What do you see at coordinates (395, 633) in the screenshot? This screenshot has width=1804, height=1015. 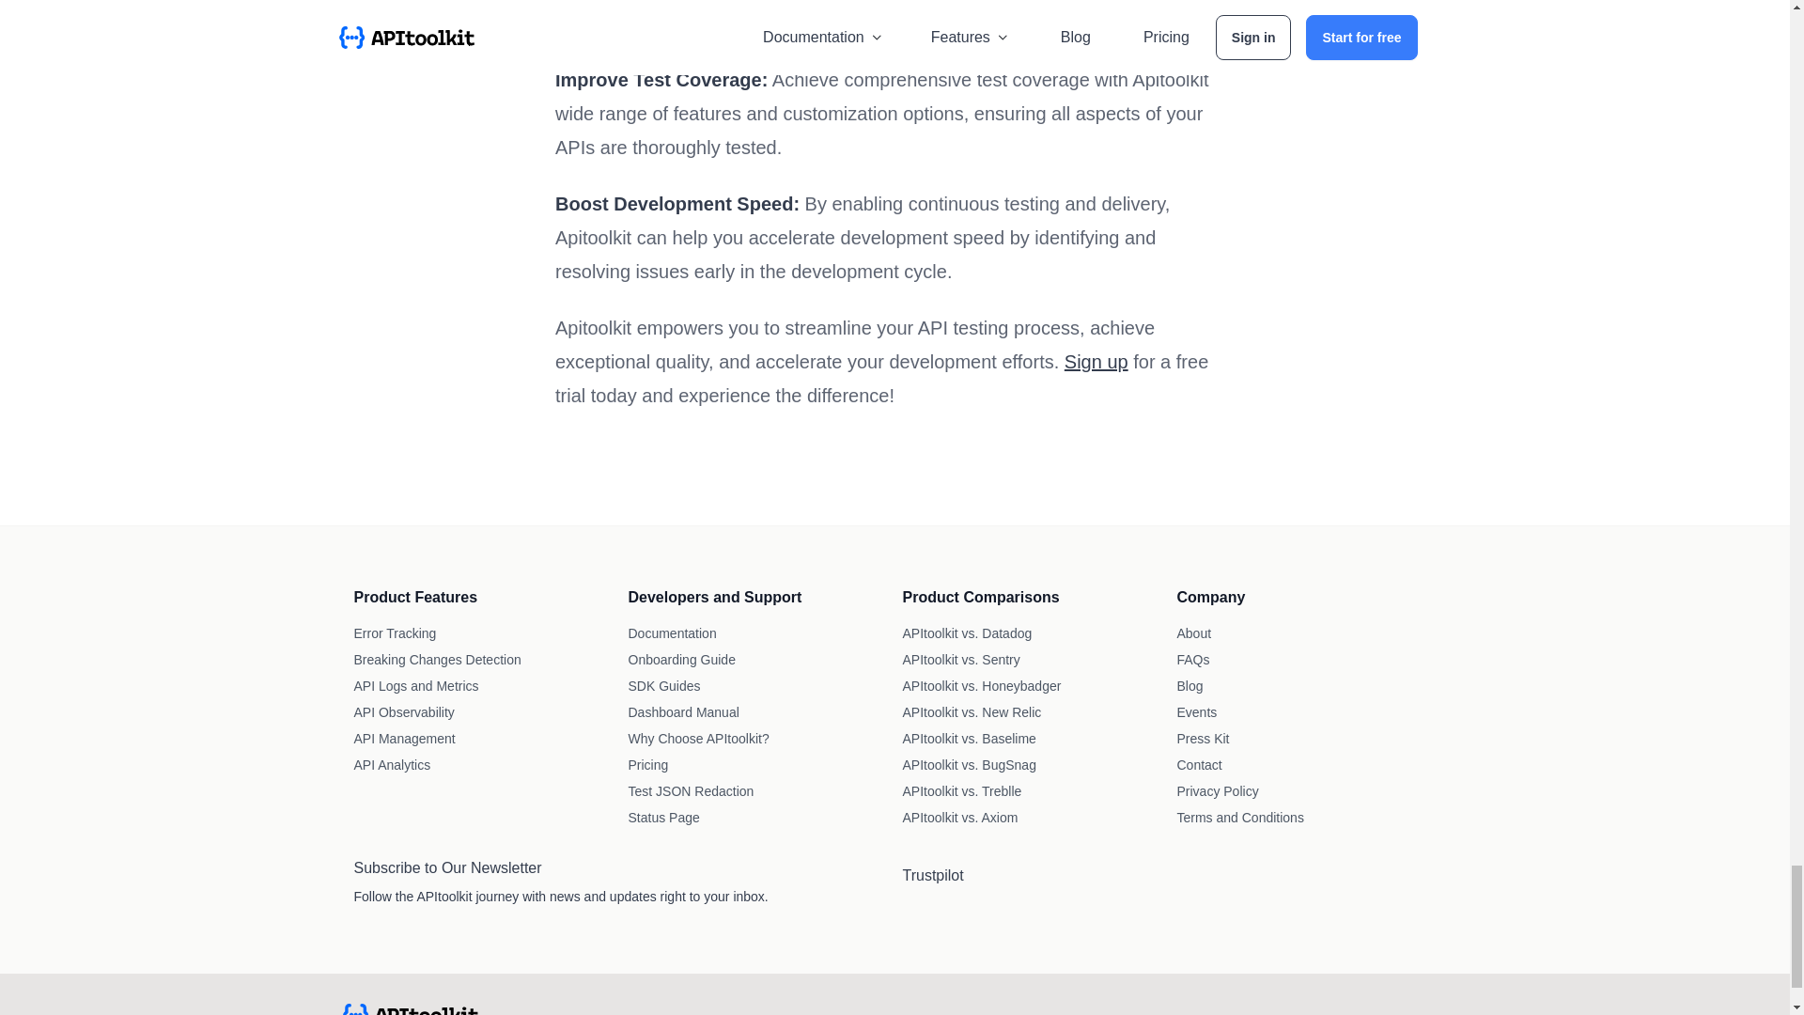 I see `Error Tracking` at bounding box center [395, 633].